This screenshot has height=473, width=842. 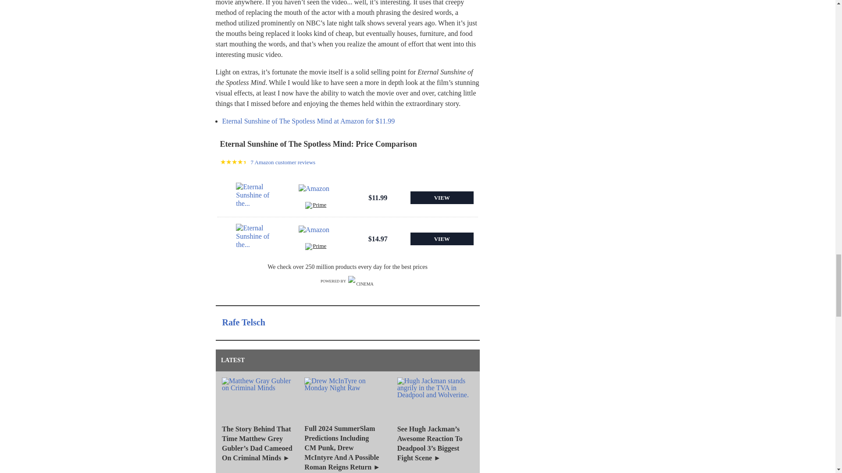 What do you see at coordinates (316, 234) in the screenshot?
I see `Amazon` at bounding box center [316, 234].